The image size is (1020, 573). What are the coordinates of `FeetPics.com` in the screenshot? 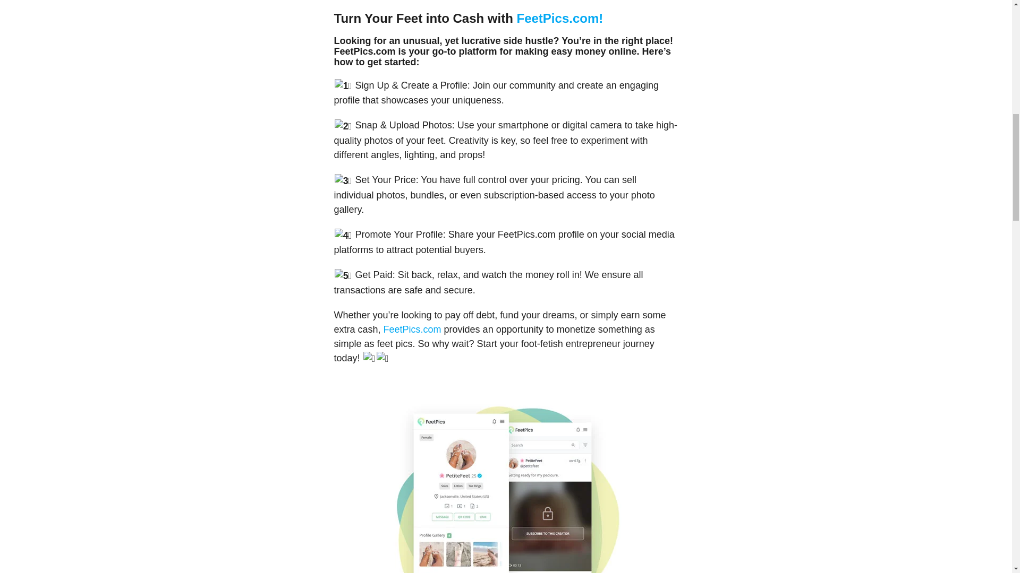 It's located at (413, 329).